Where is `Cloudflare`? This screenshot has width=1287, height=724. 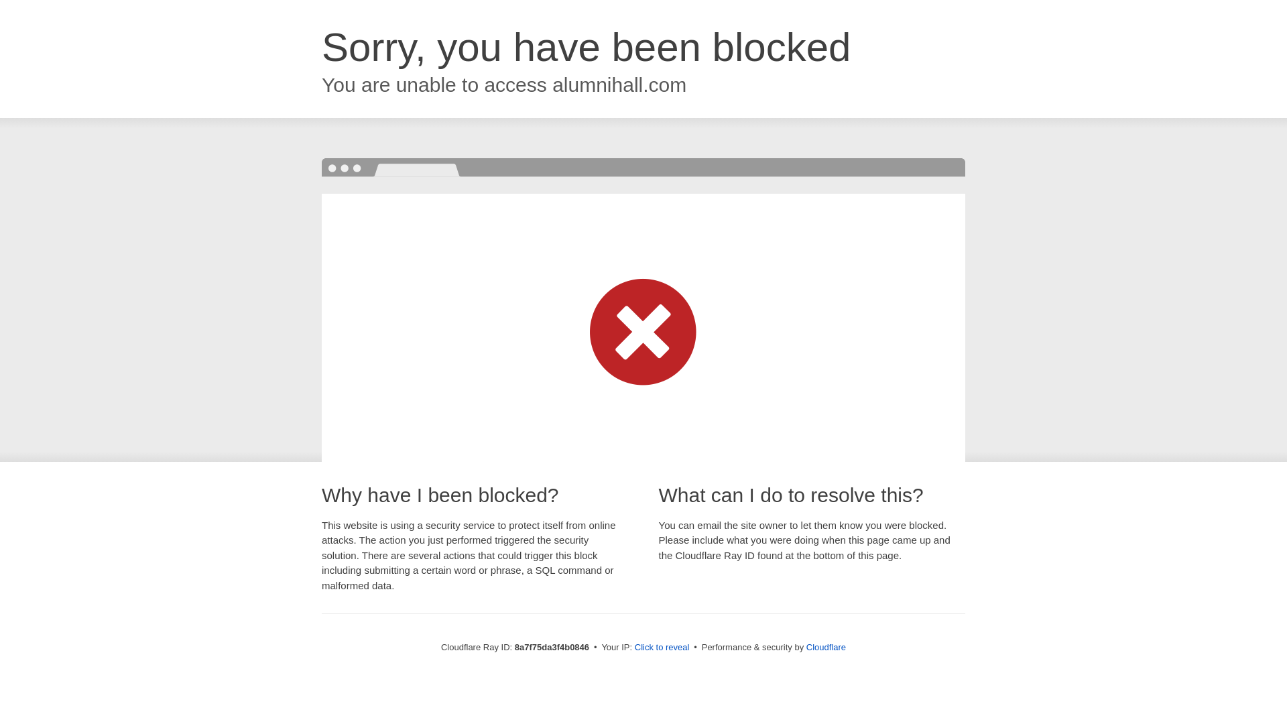
Cloudflare is located at coordinates (826, 647).